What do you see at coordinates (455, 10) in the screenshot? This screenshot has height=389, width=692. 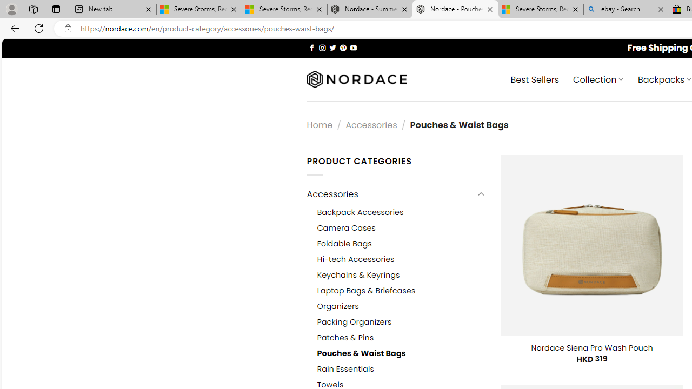 I see `Nordace - Pouches & Waist Bags` at bounding box center [455, 10].